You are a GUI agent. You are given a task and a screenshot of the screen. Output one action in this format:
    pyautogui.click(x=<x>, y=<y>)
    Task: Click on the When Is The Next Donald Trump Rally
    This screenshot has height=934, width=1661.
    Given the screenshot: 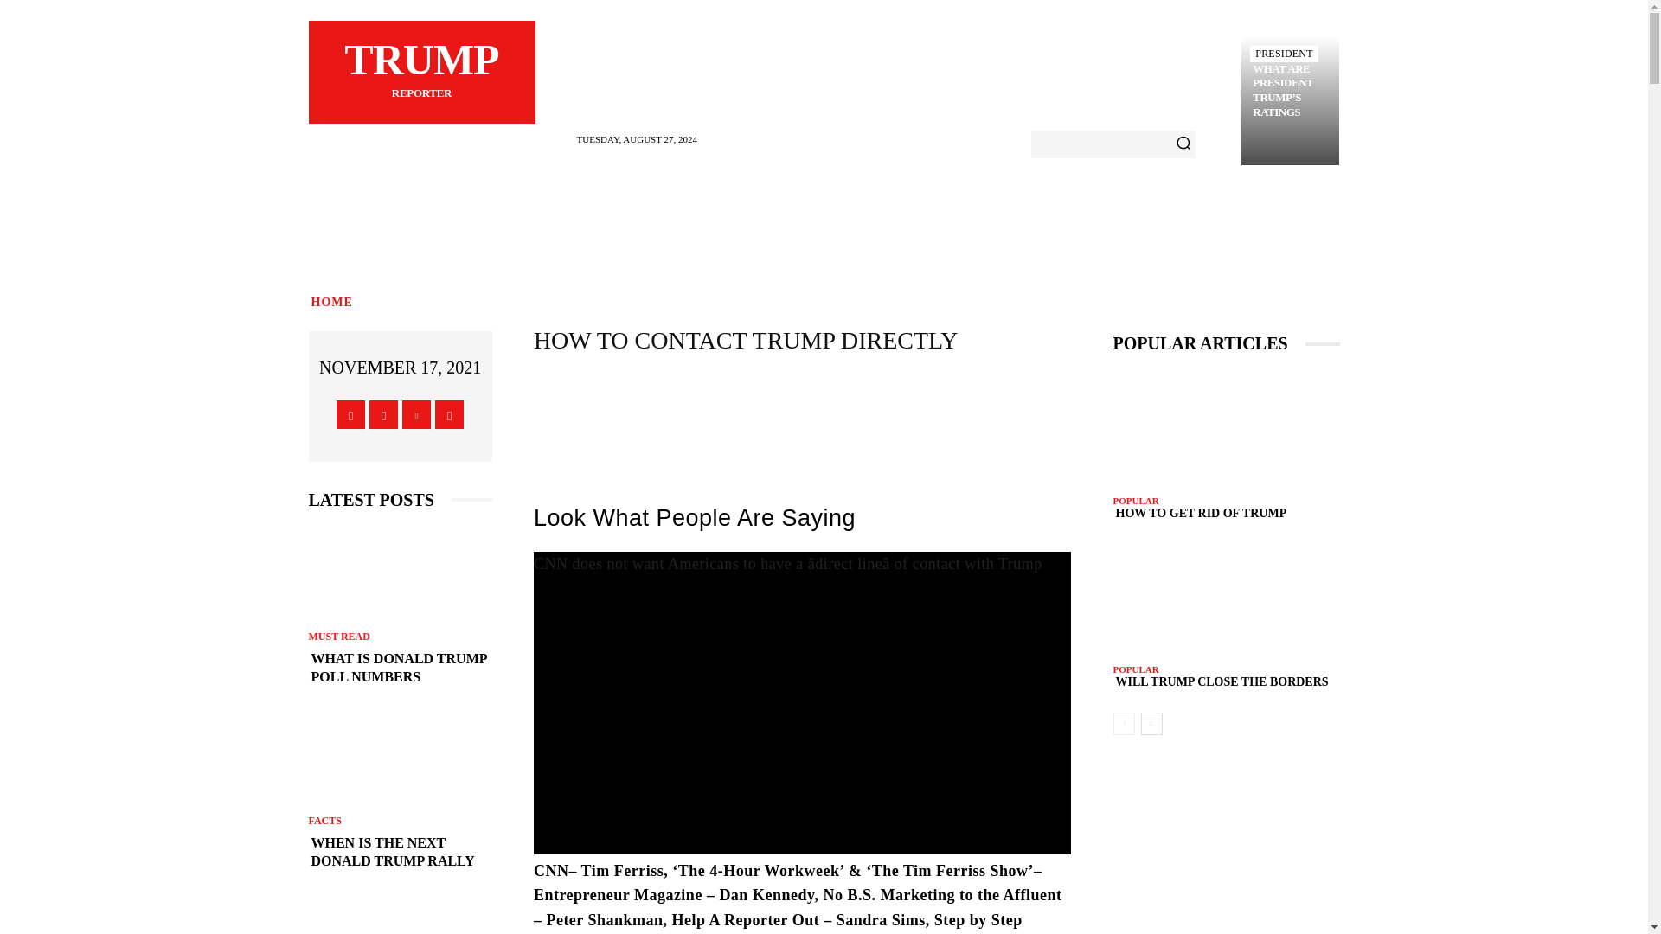 What is the action you would take?
    pyautogui.click(x=400, y=915)
    